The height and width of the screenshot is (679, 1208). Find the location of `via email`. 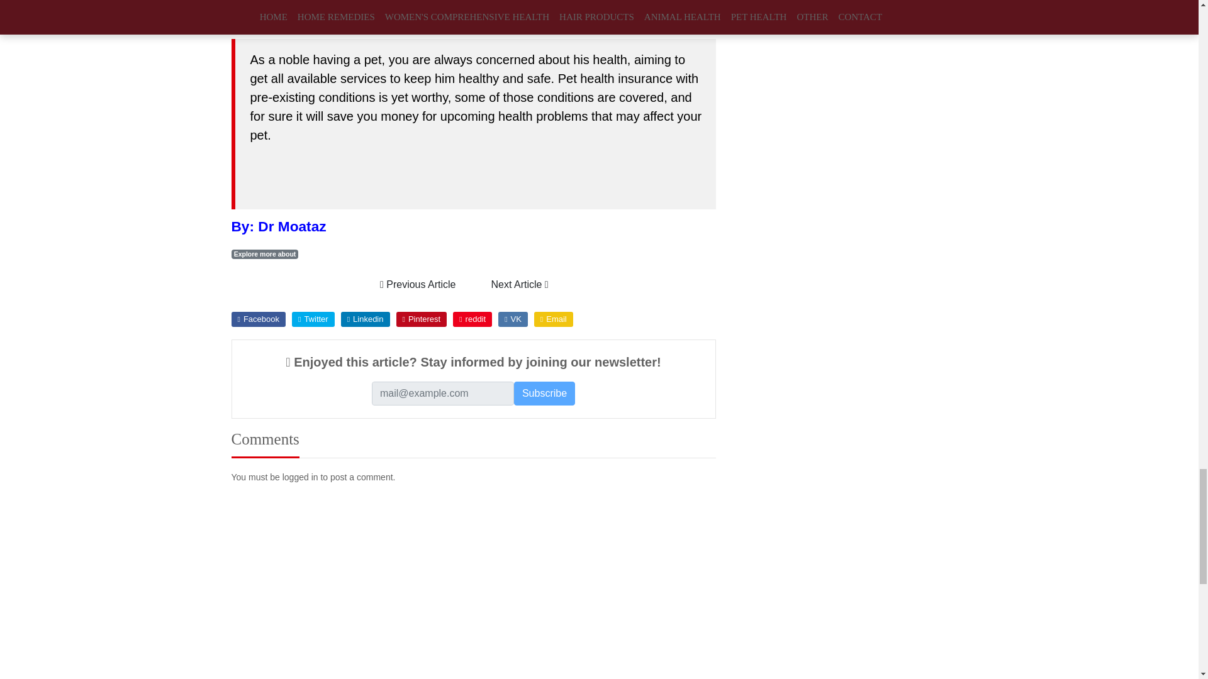

via email is located at coordinates (553, 319).